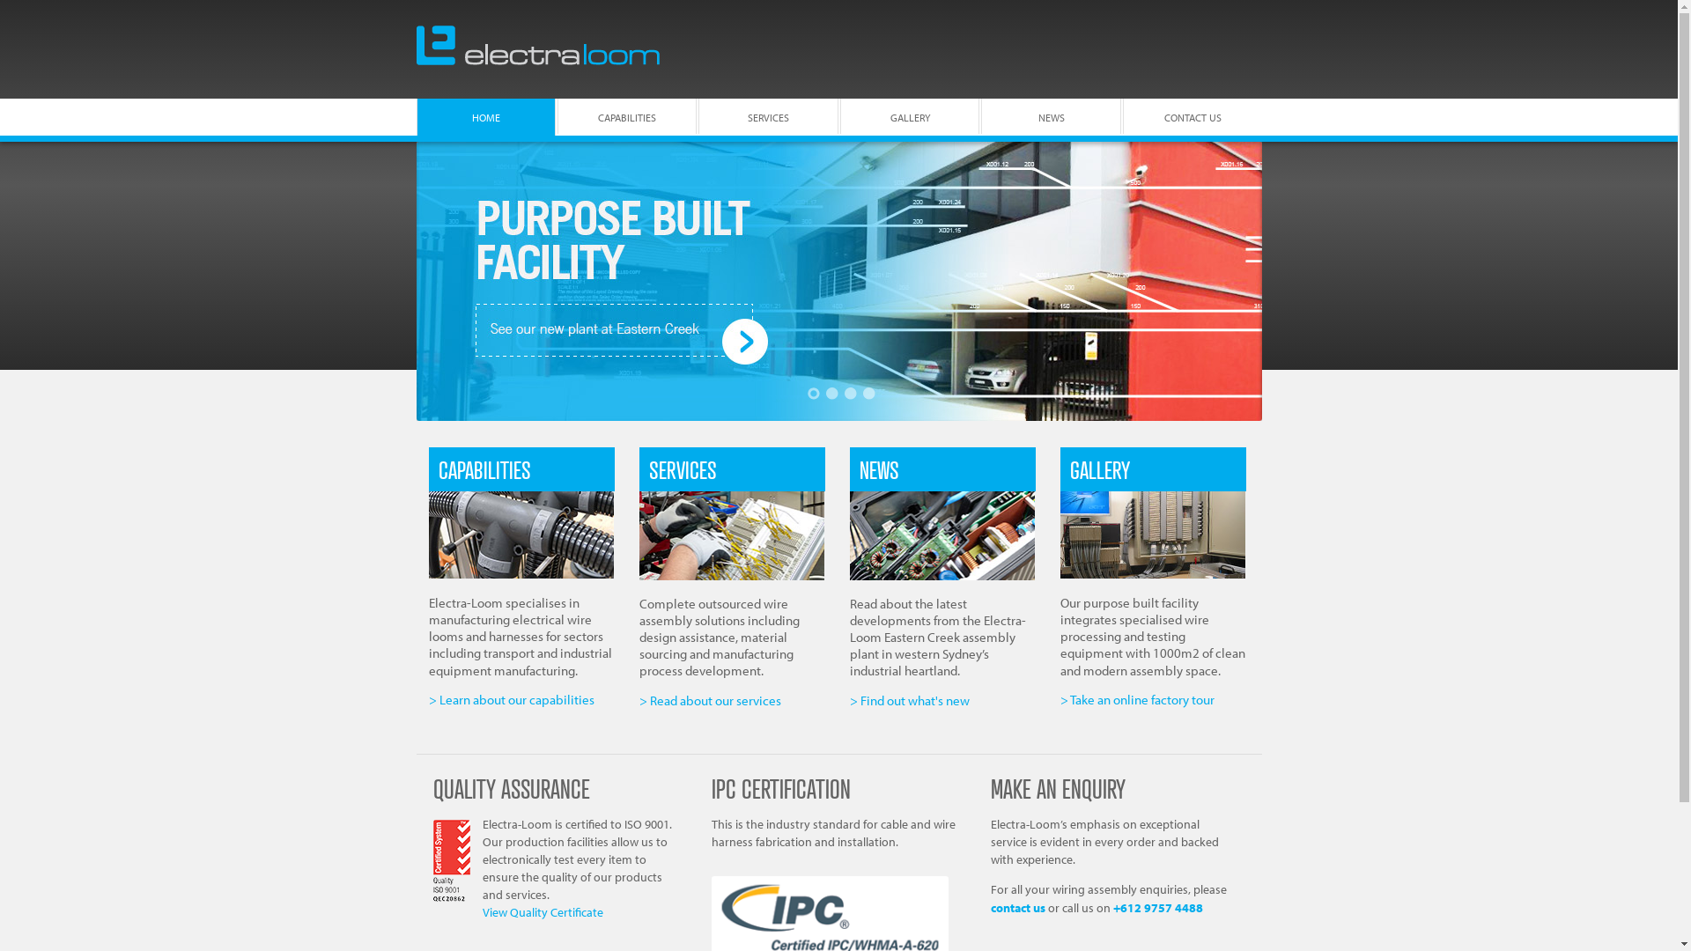 Image resolution: width=1691 pixels, height=951 pixels. Describe the element at coordinates (1100, 469) in the screenshot. I see `GALLERY` at that location.